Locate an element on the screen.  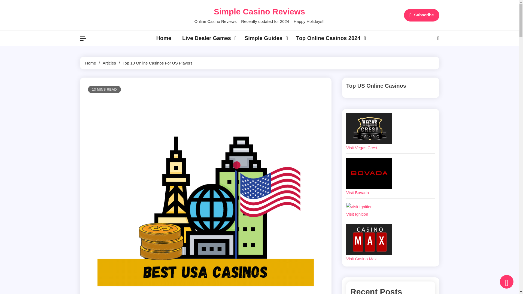
Visit Ignition is located at coordinates (359, 207).